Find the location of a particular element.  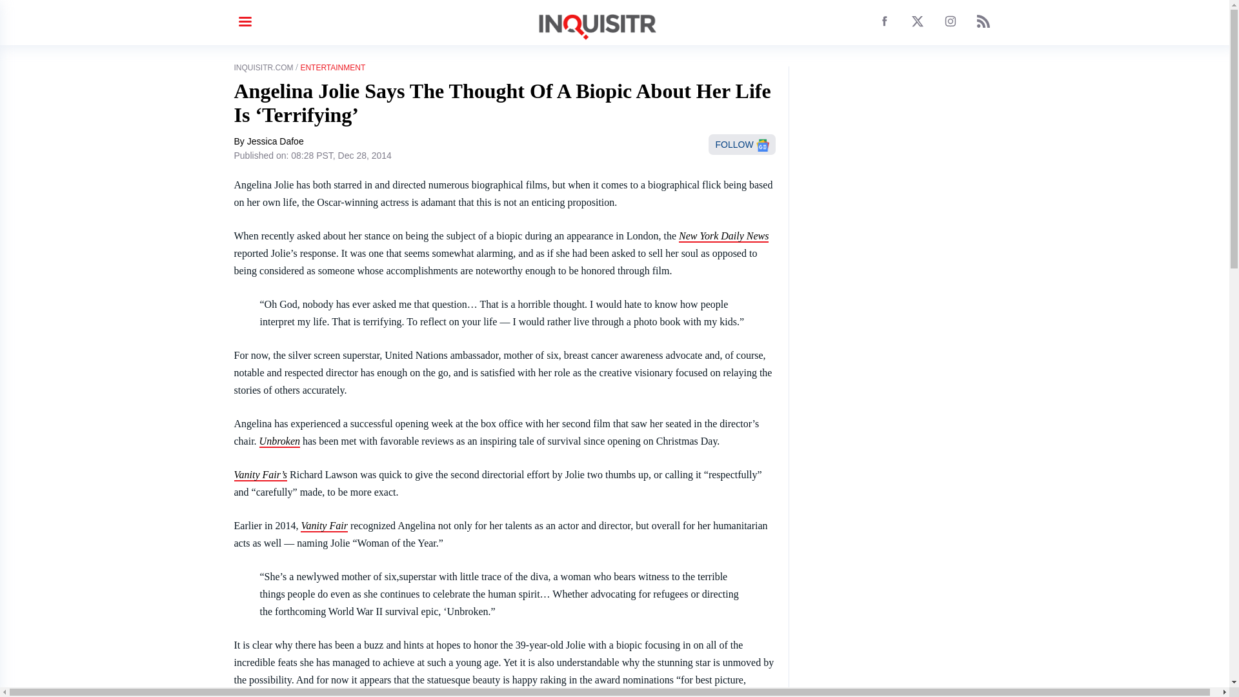

New York Daily News is located at coordinates (723, 236).